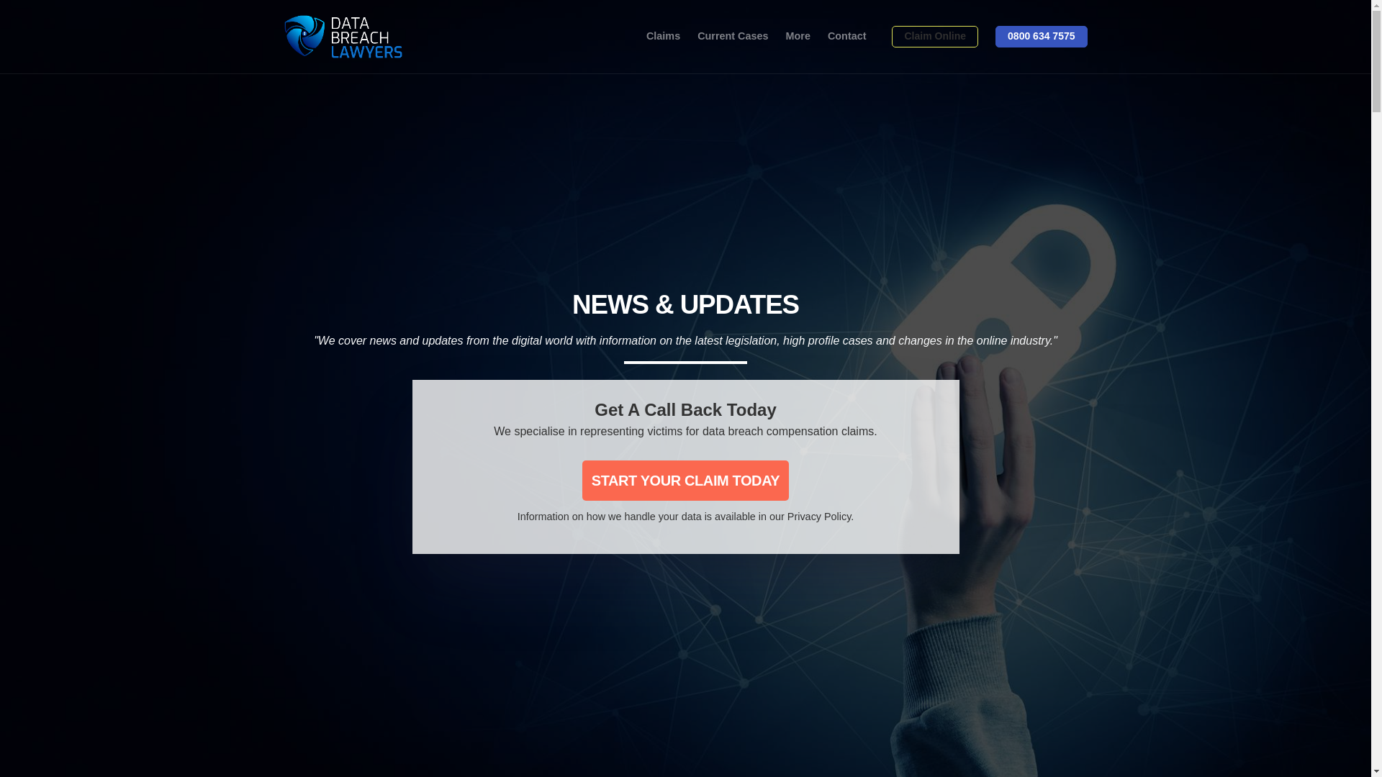 This screenshot has height=777, width=1382. I want to click on 0800 634 7575, so click(1041, 36).